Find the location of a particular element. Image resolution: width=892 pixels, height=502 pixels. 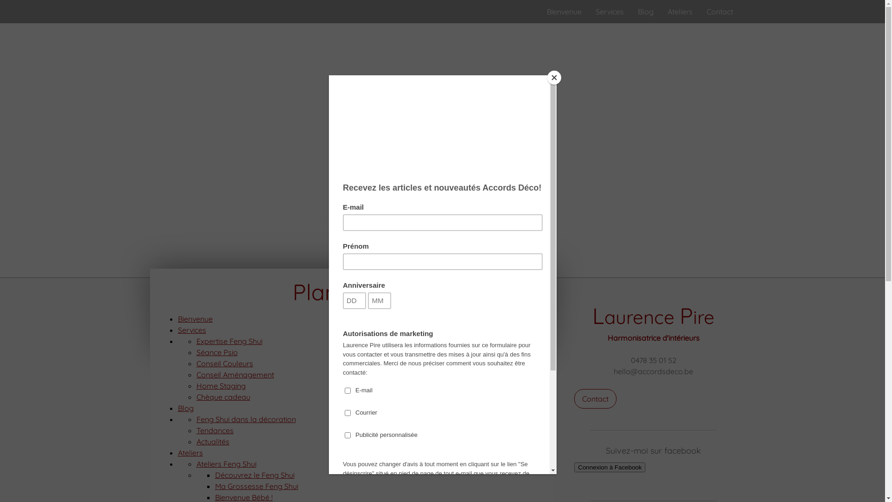

Contact is located at coordinates (720, 12).